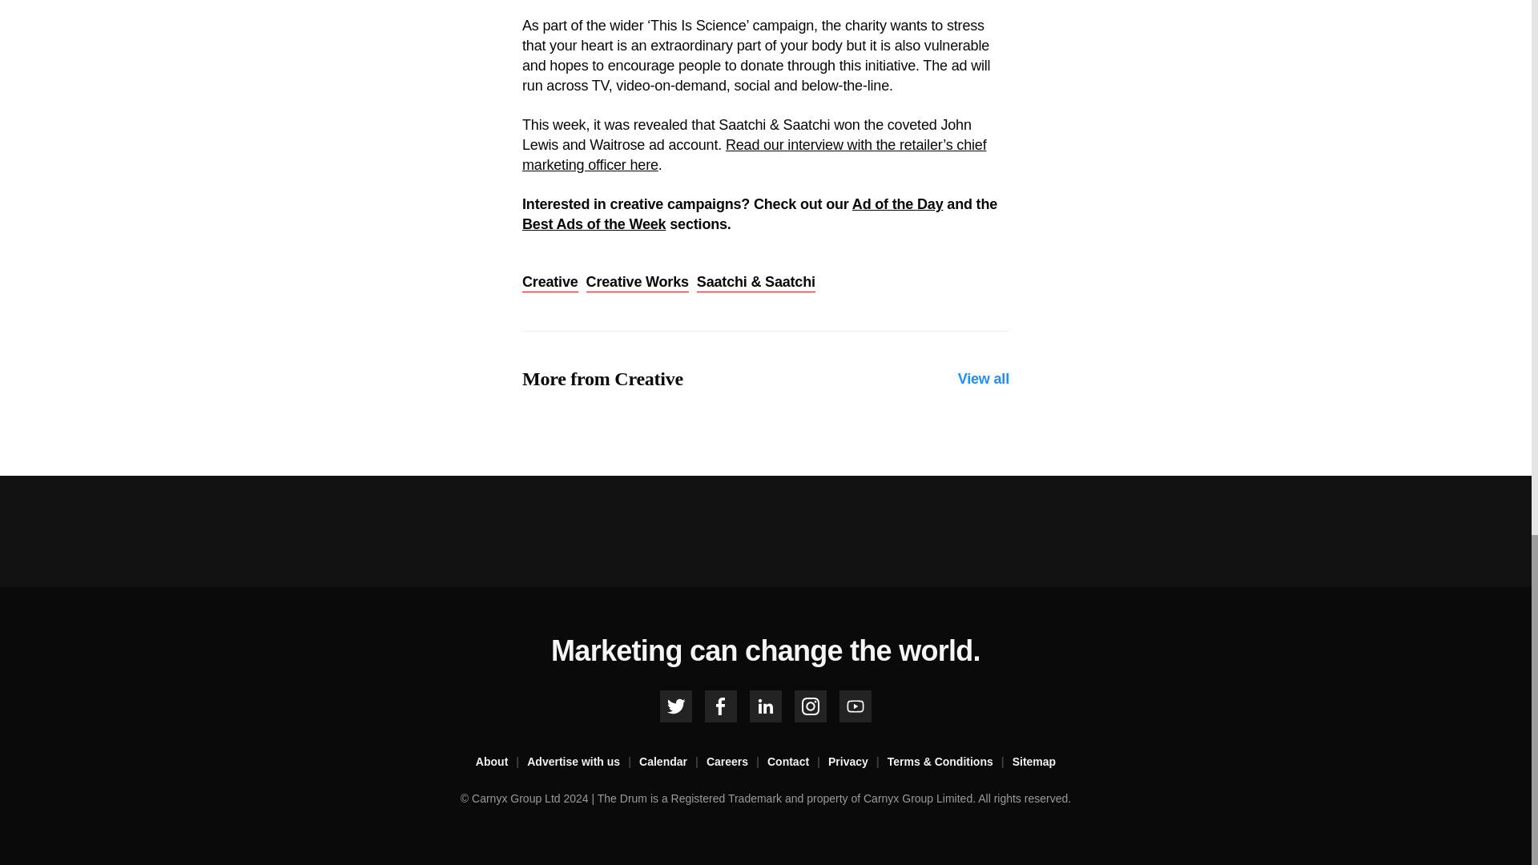  I want to click on Creative, so click(550, 283).